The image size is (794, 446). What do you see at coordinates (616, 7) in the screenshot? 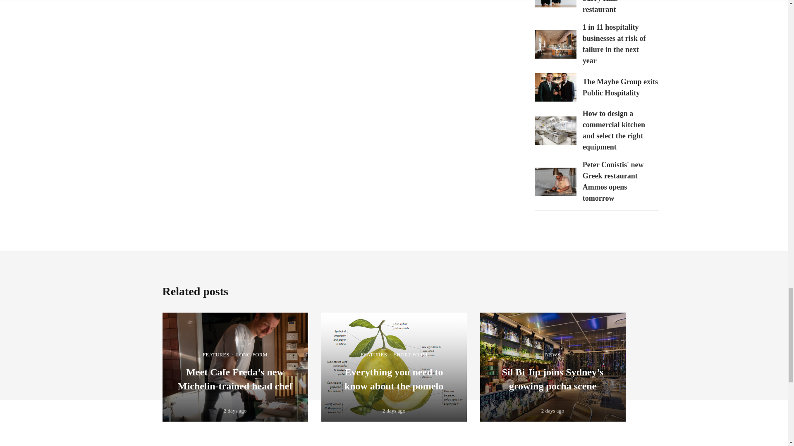
I see `The Apollo Group announces 200-seater Surry Hills restaurant` at bounding box center [616, 7].